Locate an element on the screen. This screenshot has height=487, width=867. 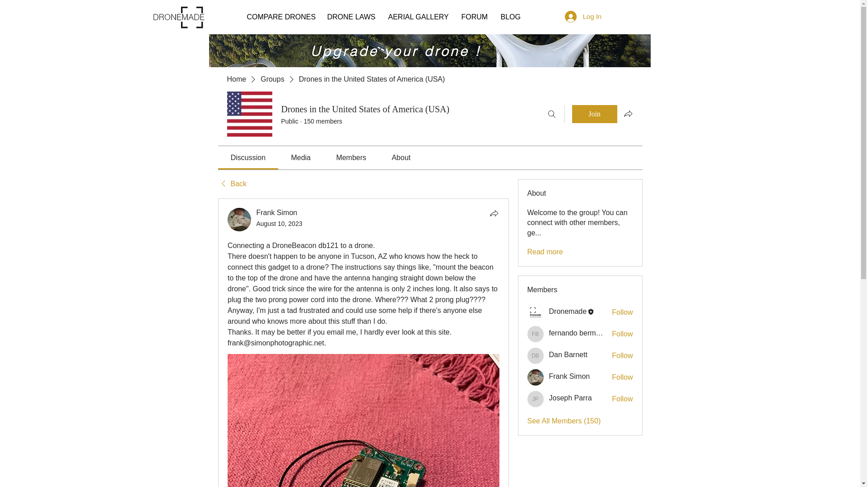
fernando bermudez is located at coordinates (580, 333).